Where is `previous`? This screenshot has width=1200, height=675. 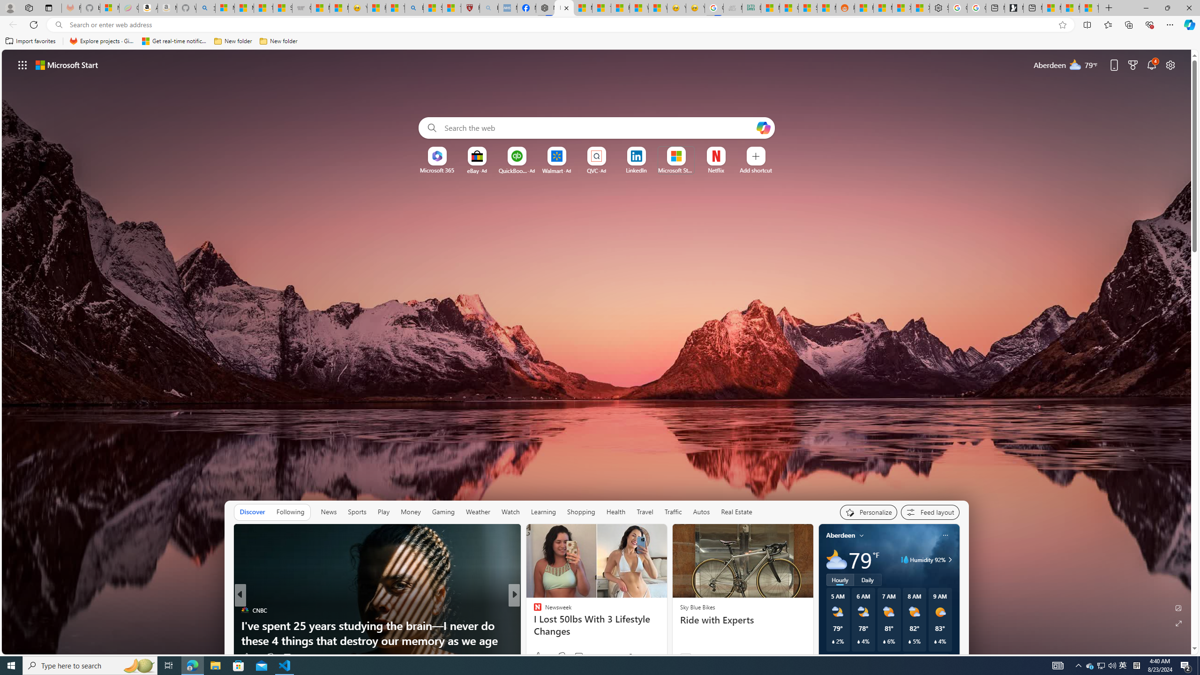 previous is located at coordinates (823, 595).